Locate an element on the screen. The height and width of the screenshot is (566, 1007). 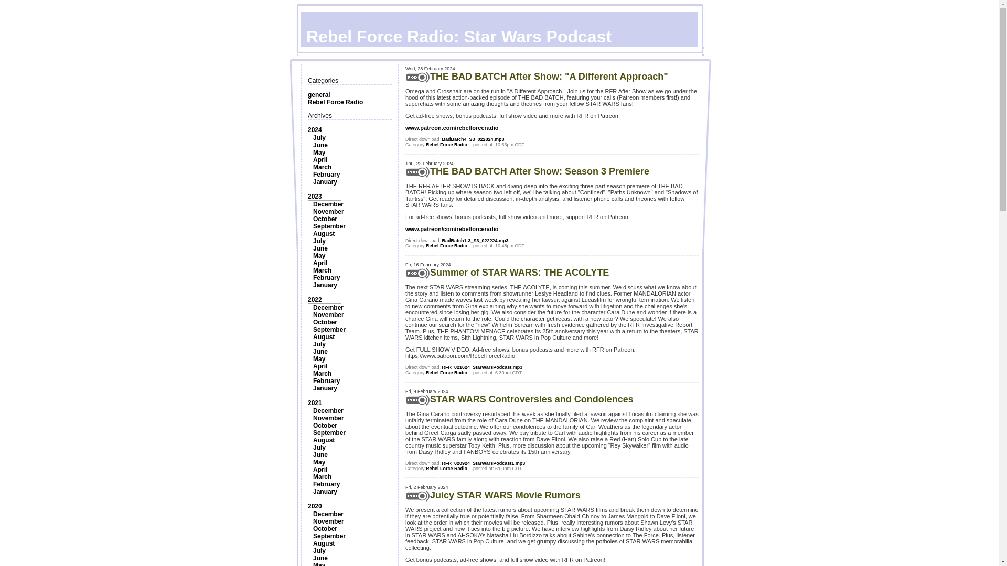
May is located at coordinates (319, 255).